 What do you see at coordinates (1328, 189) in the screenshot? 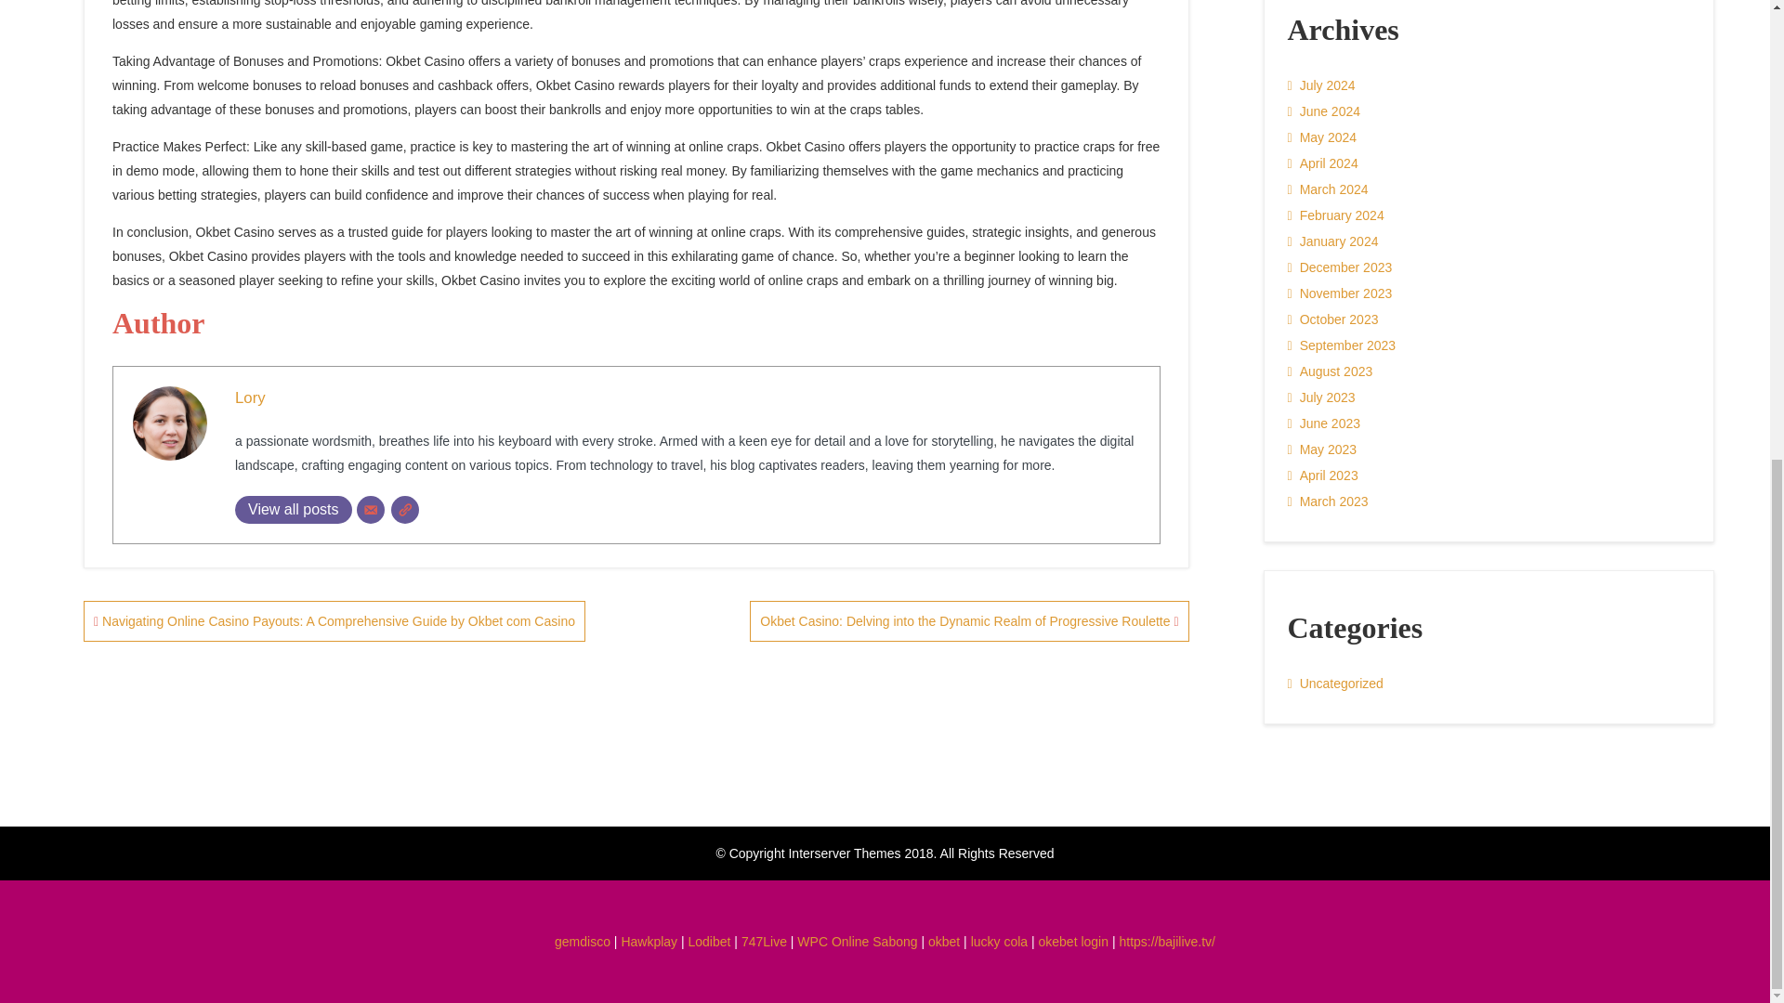
I see `March 2024` at bounding box center [1328, 189].